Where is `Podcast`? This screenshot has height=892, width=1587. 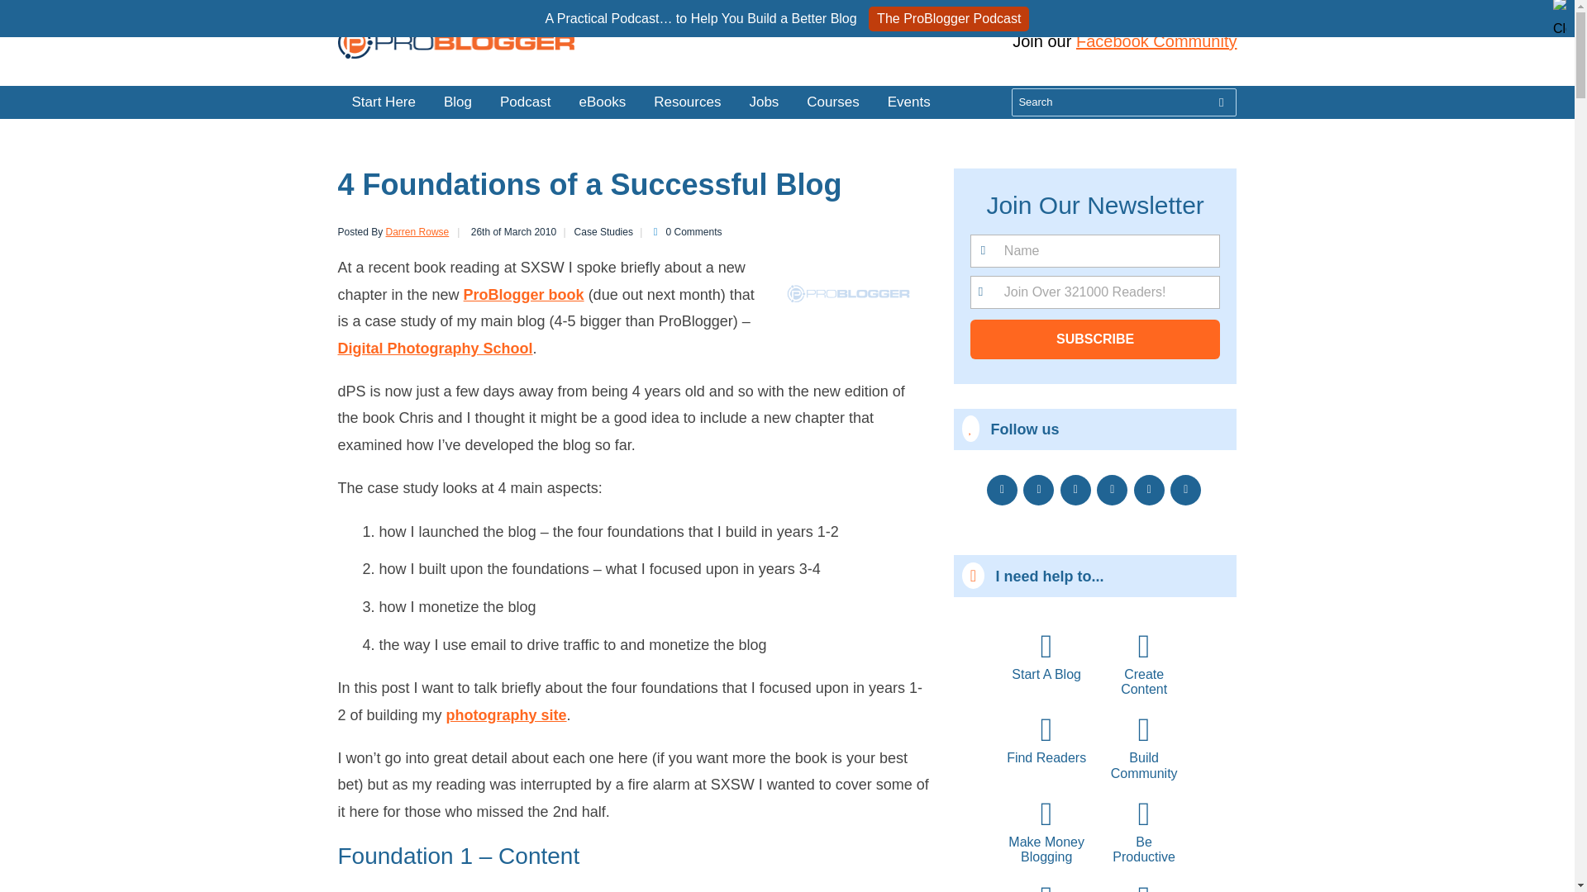 Podcast is located at coordinates (525, 102).